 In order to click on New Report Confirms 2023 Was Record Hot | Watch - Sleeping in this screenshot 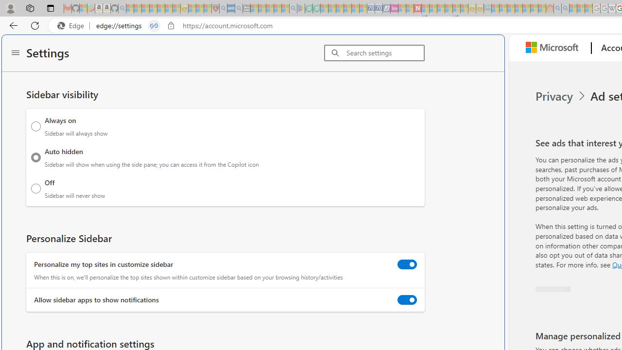, I will do `click(161, 9)`.